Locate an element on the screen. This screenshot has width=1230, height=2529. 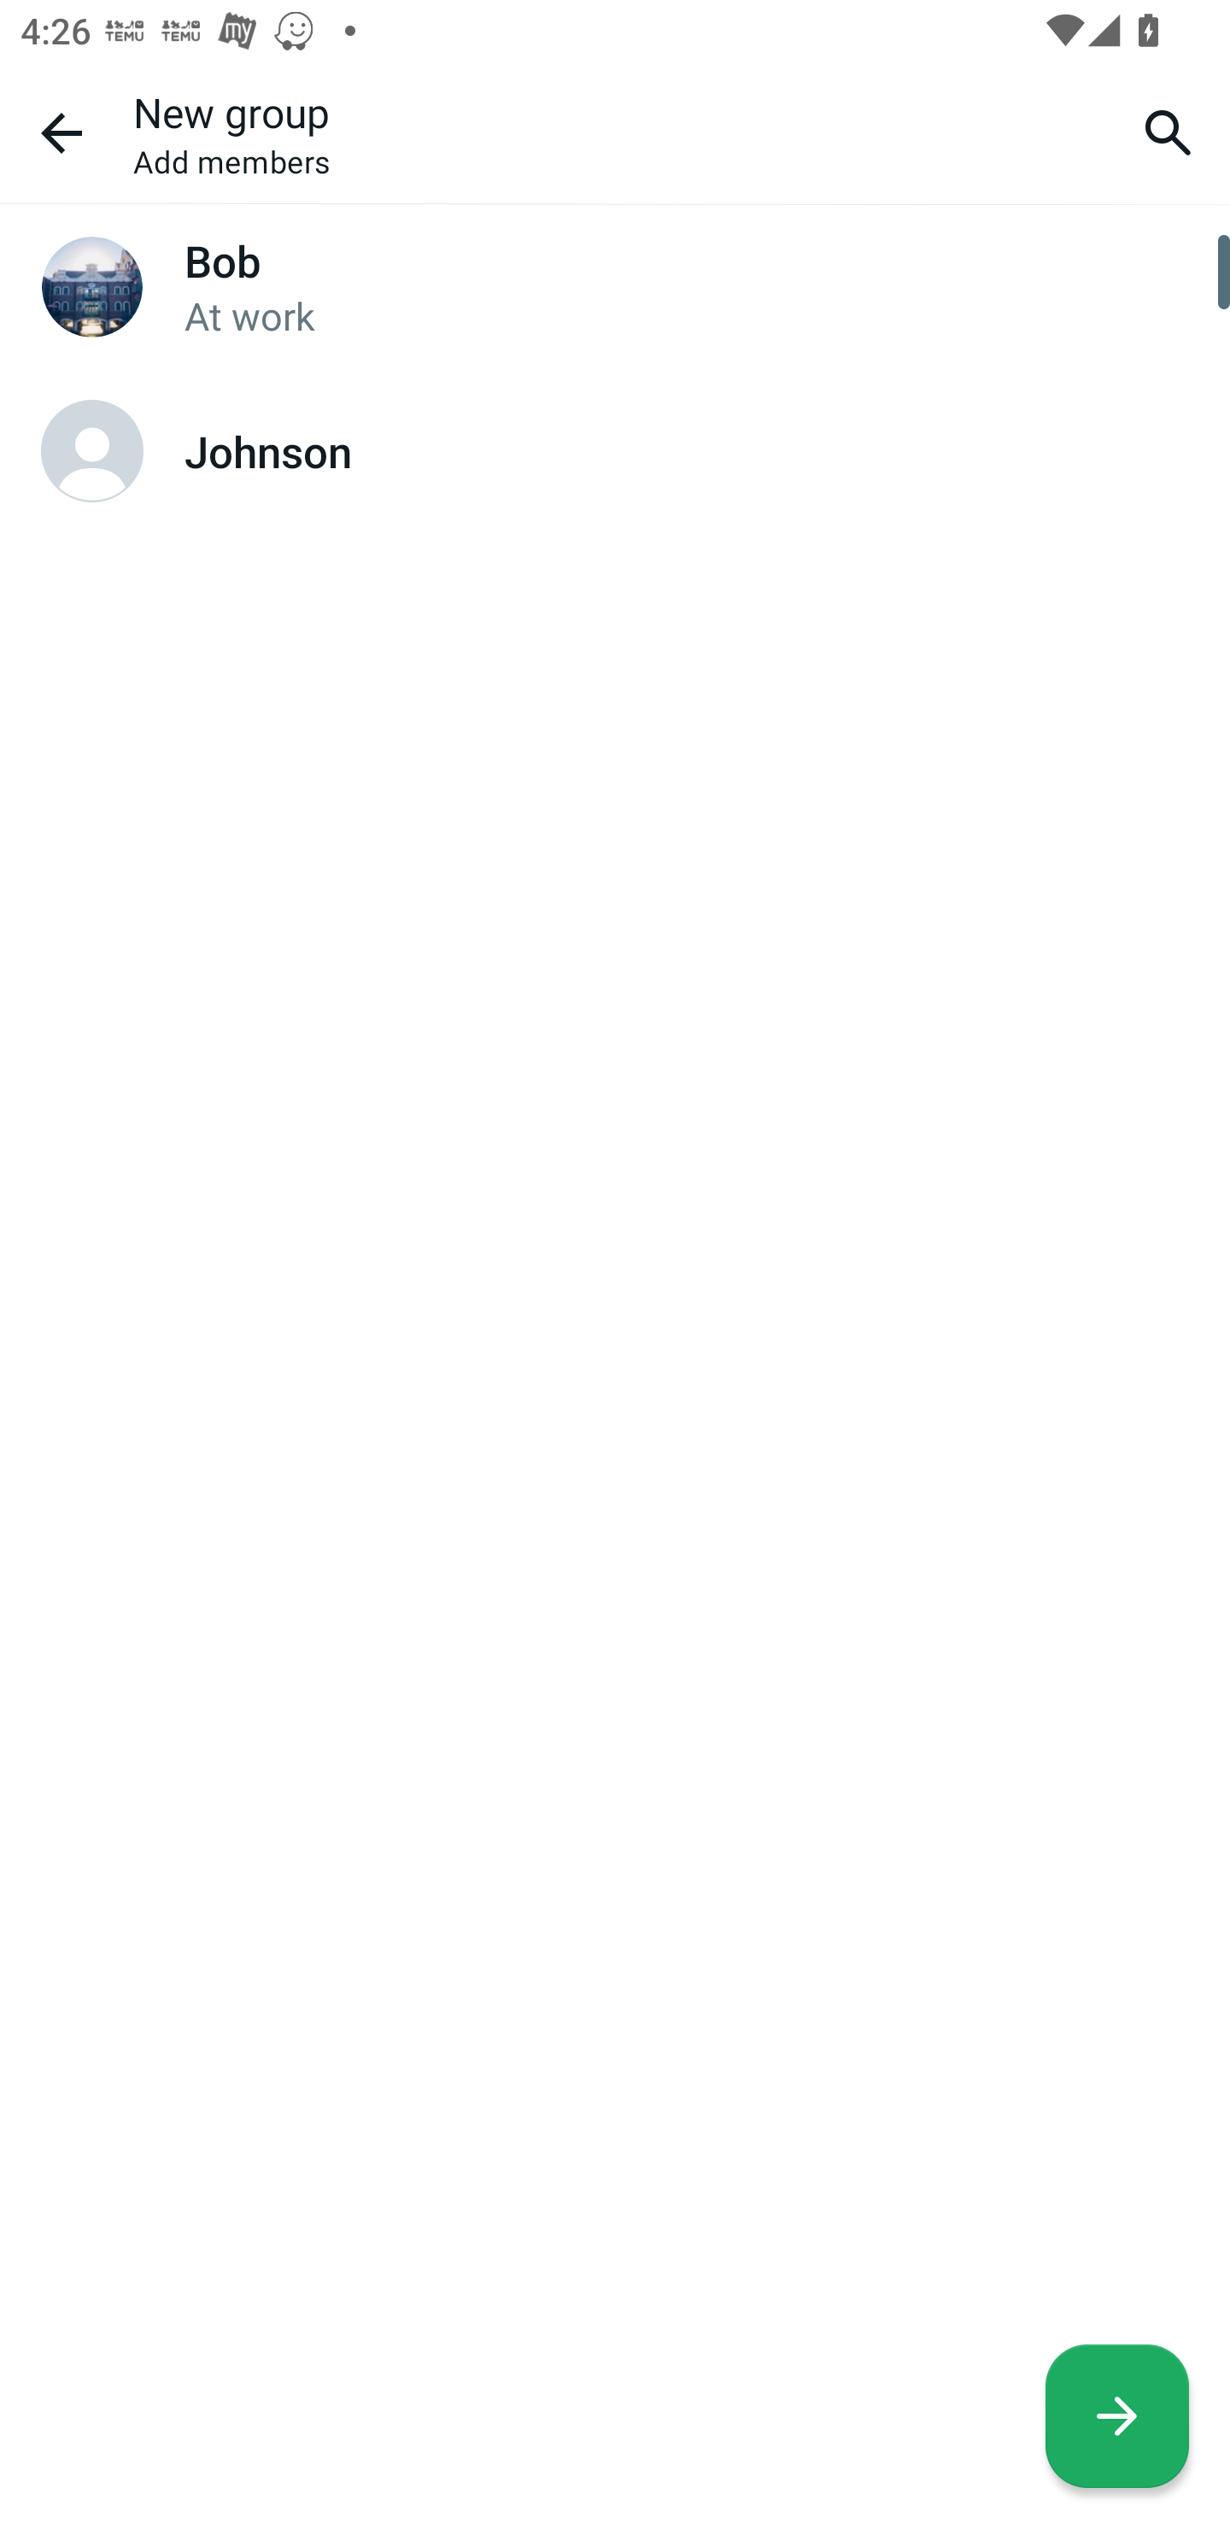
Next is located at coordinates (1117, 2416).